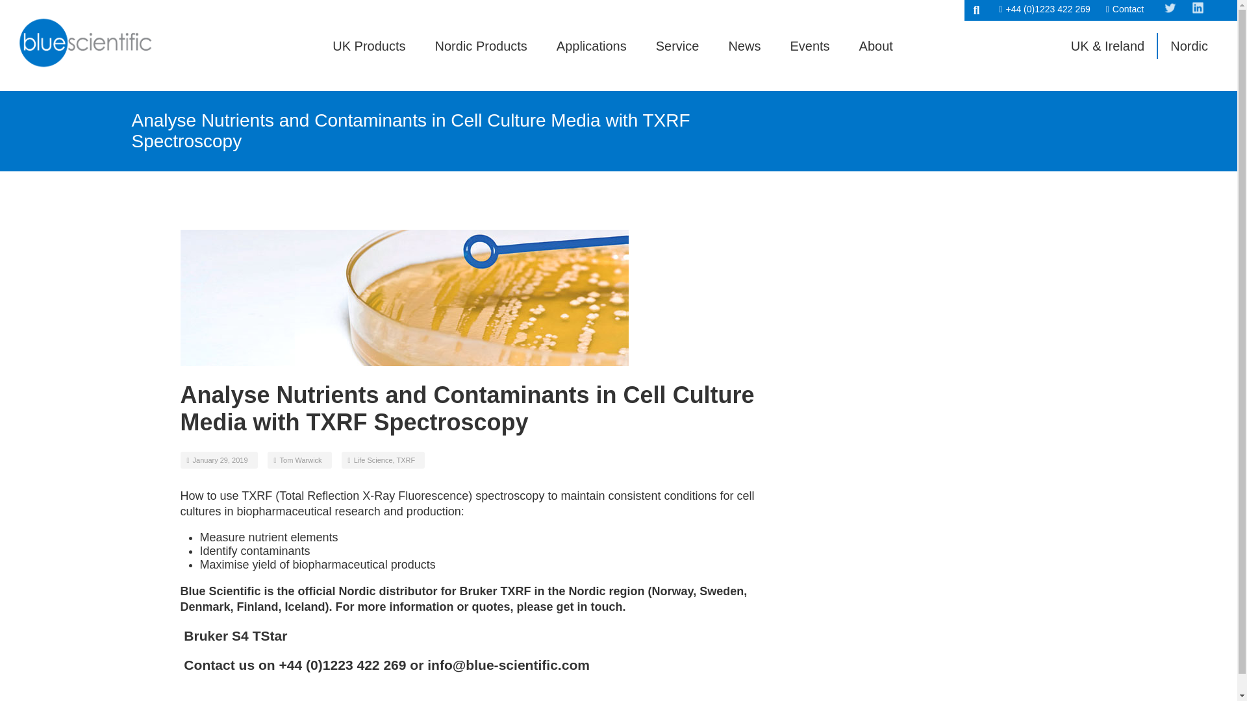 This screenshot has width=1247, height=701. I want to click on Events, so click(809, 46).